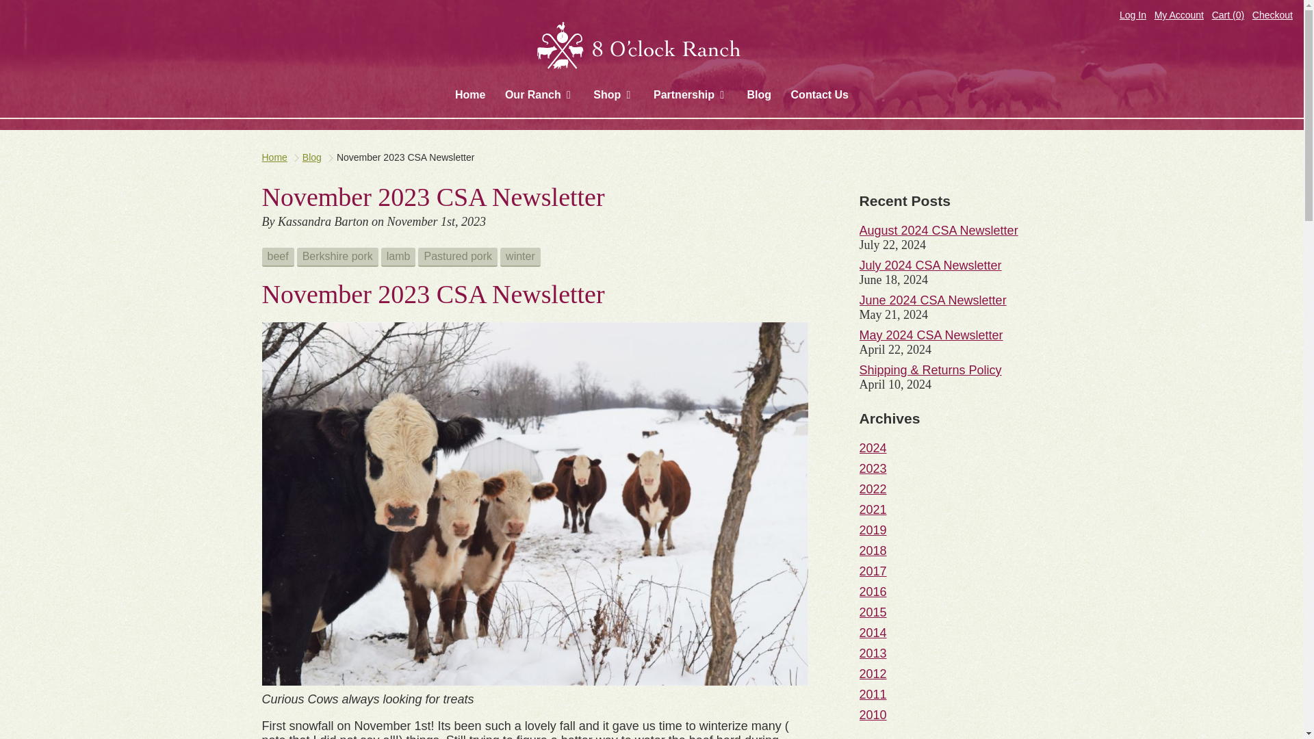 The image size is (1314, 739). I want to click on Blog, so click(760, 94).